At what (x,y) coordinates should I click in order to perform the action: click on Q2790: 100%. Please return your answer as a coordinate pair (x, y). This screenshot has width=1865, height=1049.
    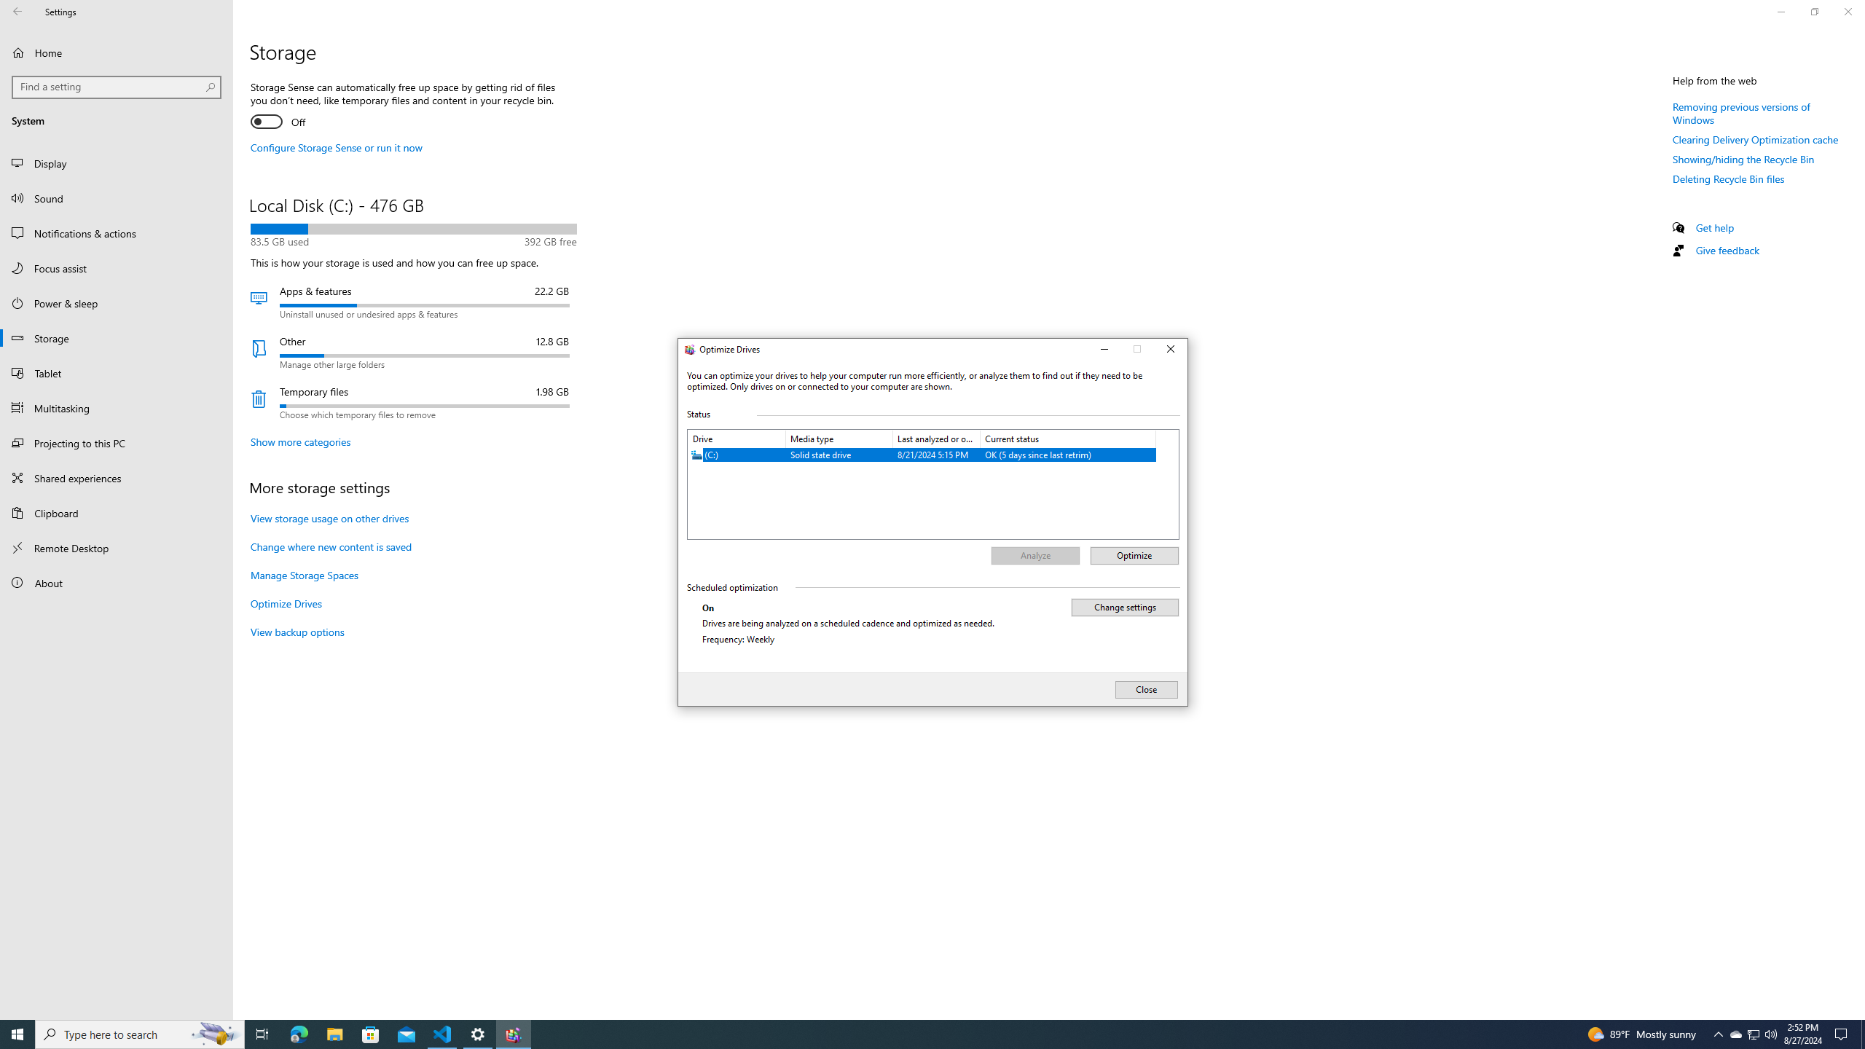
    Looking at the image, I should click on (1770, 1034).